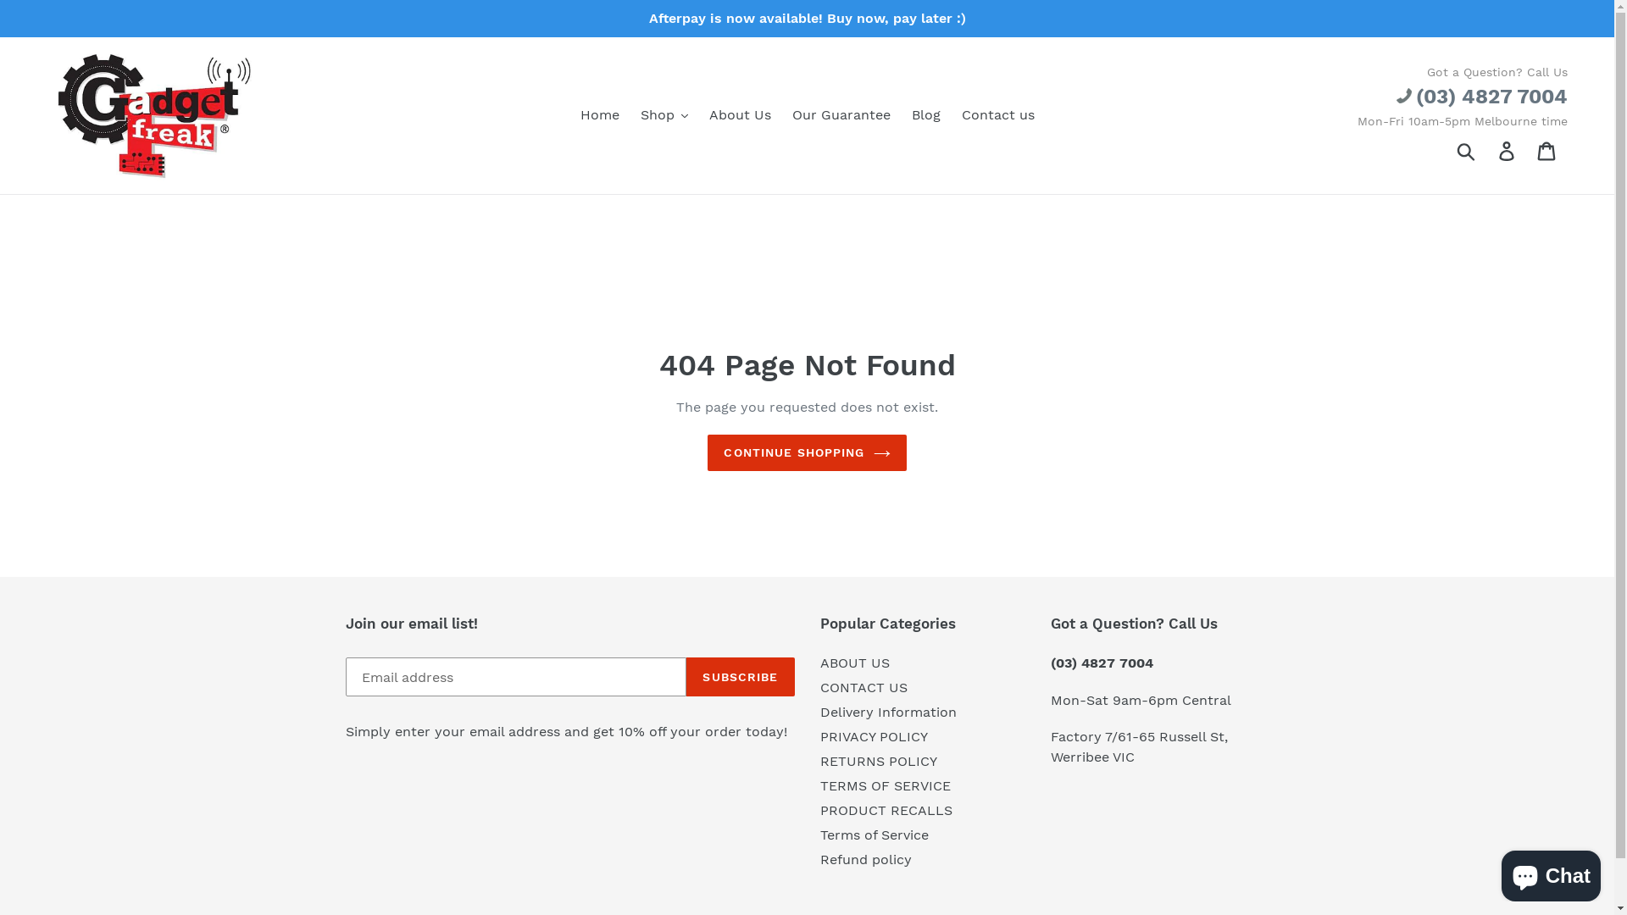 Image resolution: width=1627 pixels, height=915 pixels. I want to click on PRODUCT RECALLS, so click(886, 810).